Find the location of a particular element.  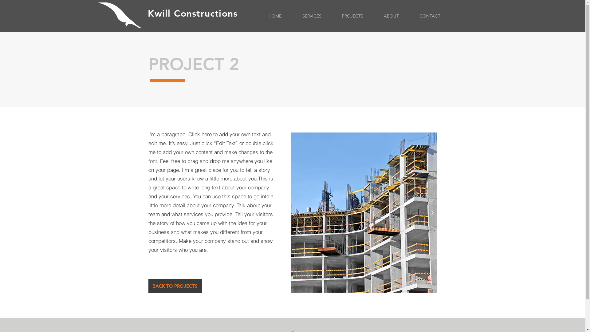

PROJECTS is located at coordinates (353, 14).